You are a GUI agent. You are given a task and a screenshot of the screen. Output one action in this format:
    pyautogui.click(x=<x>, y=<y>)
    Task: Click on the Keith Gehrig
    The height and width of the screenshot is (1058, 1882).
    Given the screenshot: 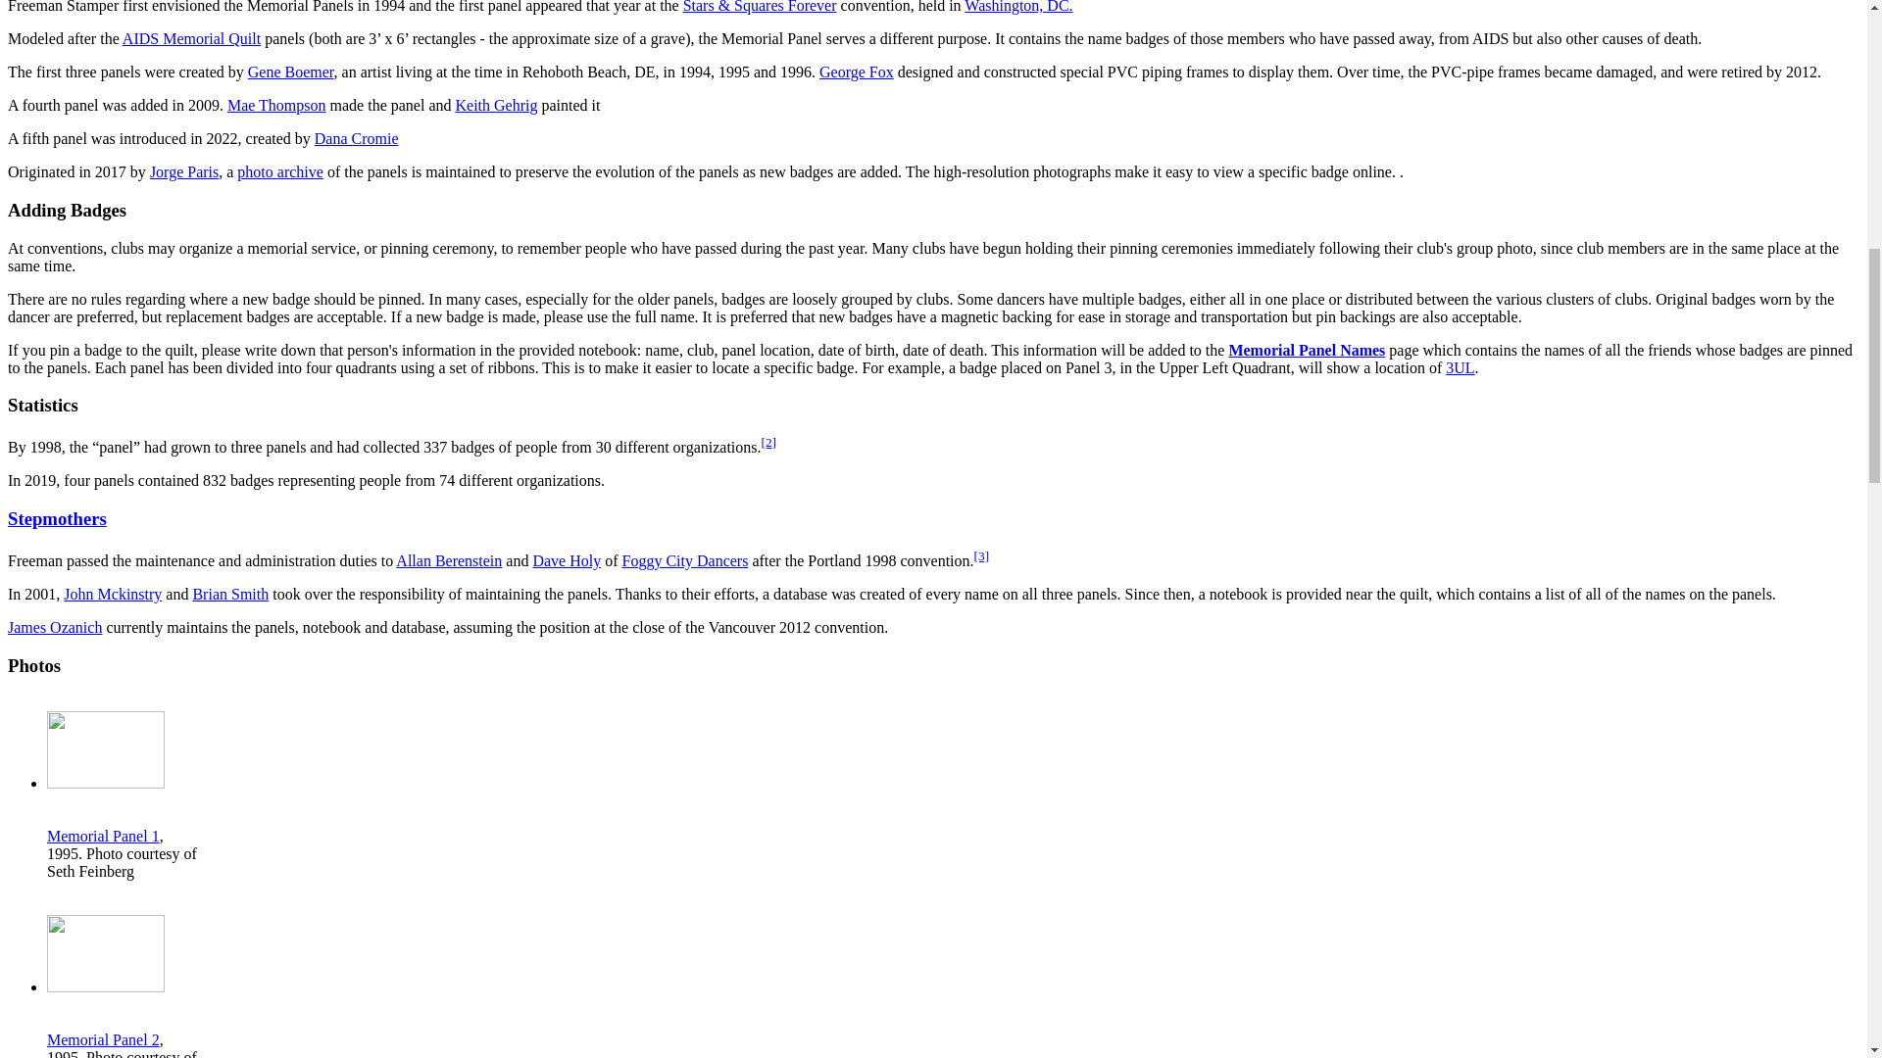 What is the action you would take?
    pyautogui.click(x=496, y=105)
    